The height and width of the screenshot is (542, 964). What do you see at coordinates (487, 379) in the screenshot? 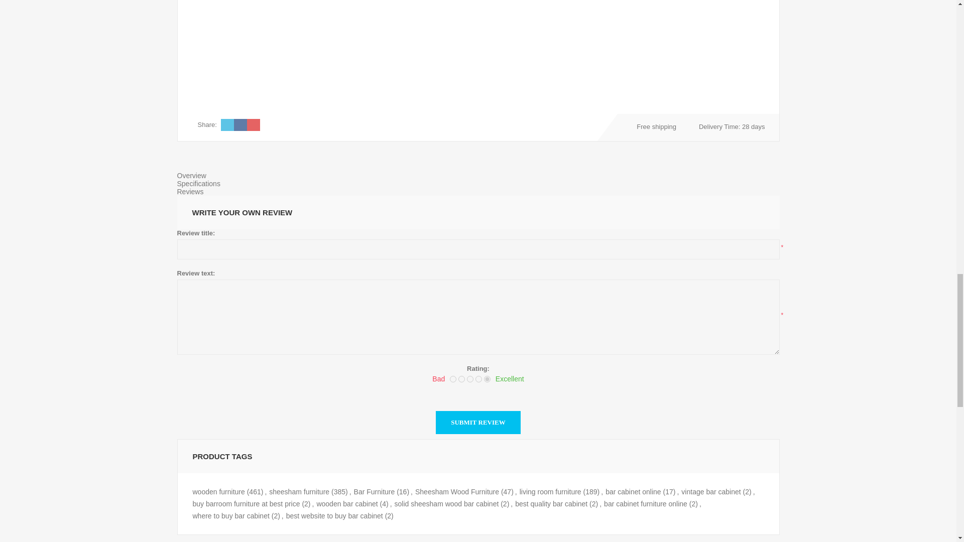
I see `5` at bounding box center [487, 379].